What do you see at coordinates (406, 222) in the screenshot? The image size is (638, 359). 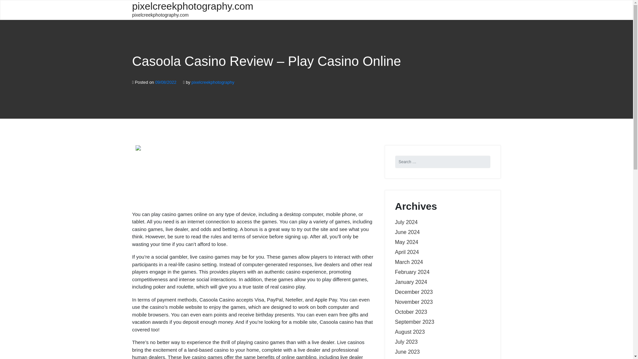 I see `July 2024` at bounding box center [406, 222].